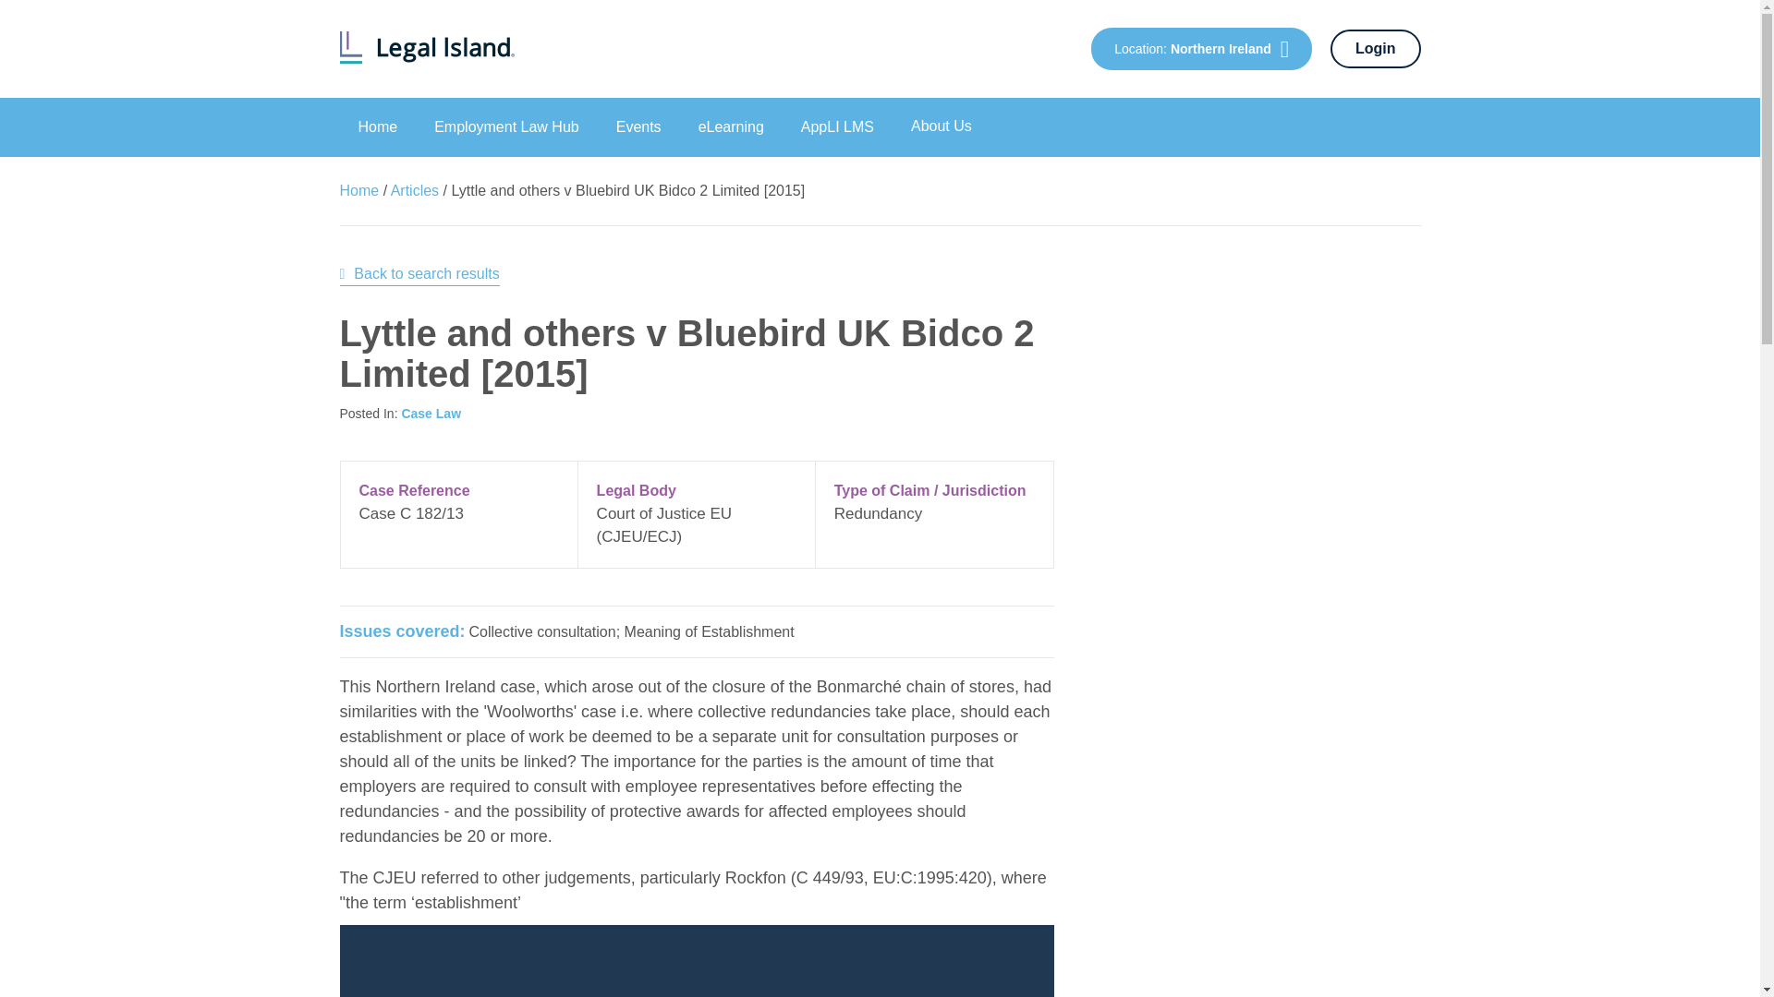 The image size is (1774, 997). I want to click on Employment Law Hub, so click(506, 126).